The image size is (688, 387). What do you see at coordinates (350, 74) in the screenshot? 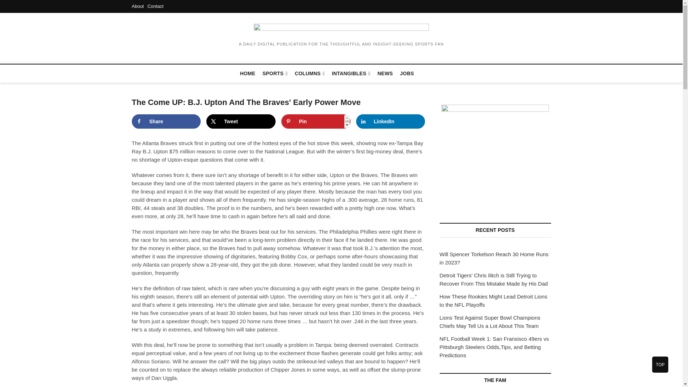
I see `INTANGIBLES` at bounding box center [350, 74].